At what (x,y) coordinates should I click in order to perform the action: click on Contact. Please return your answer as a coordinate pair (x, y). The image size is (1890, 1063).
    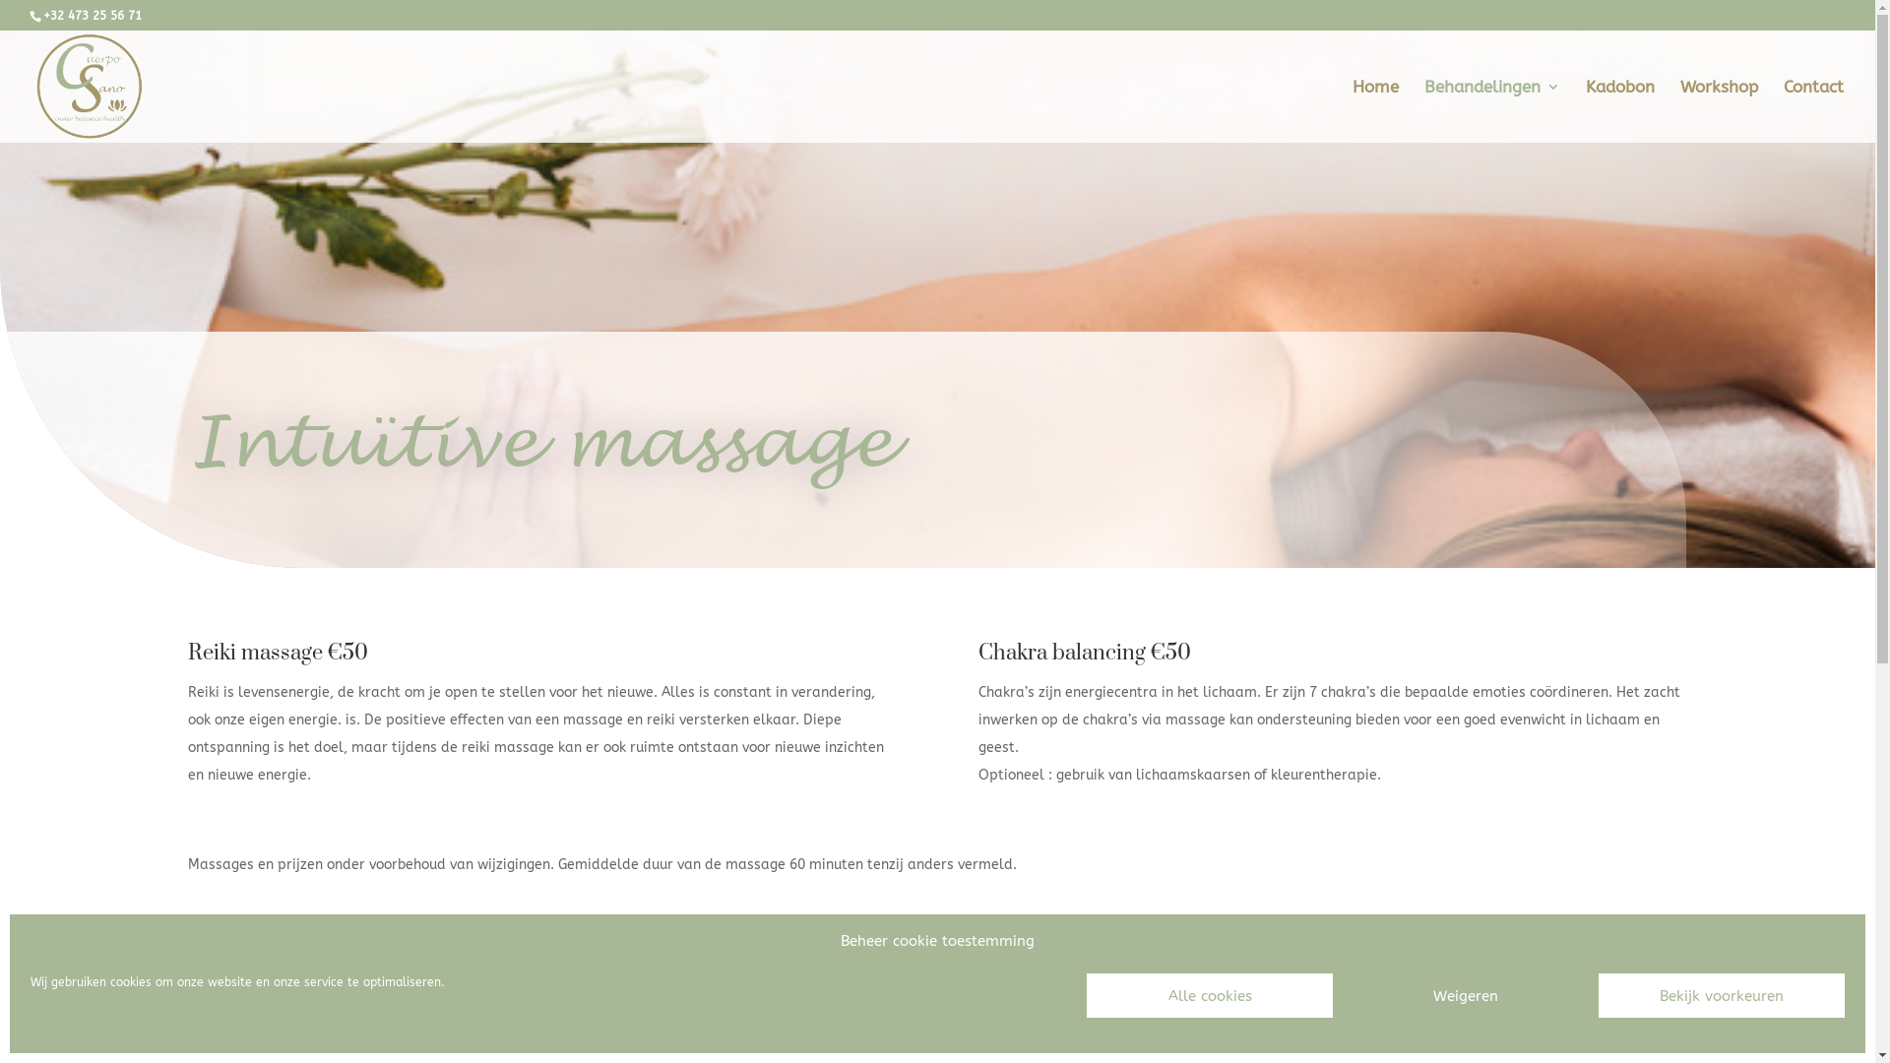
    Looking at the image, I should click on (1813, 111).